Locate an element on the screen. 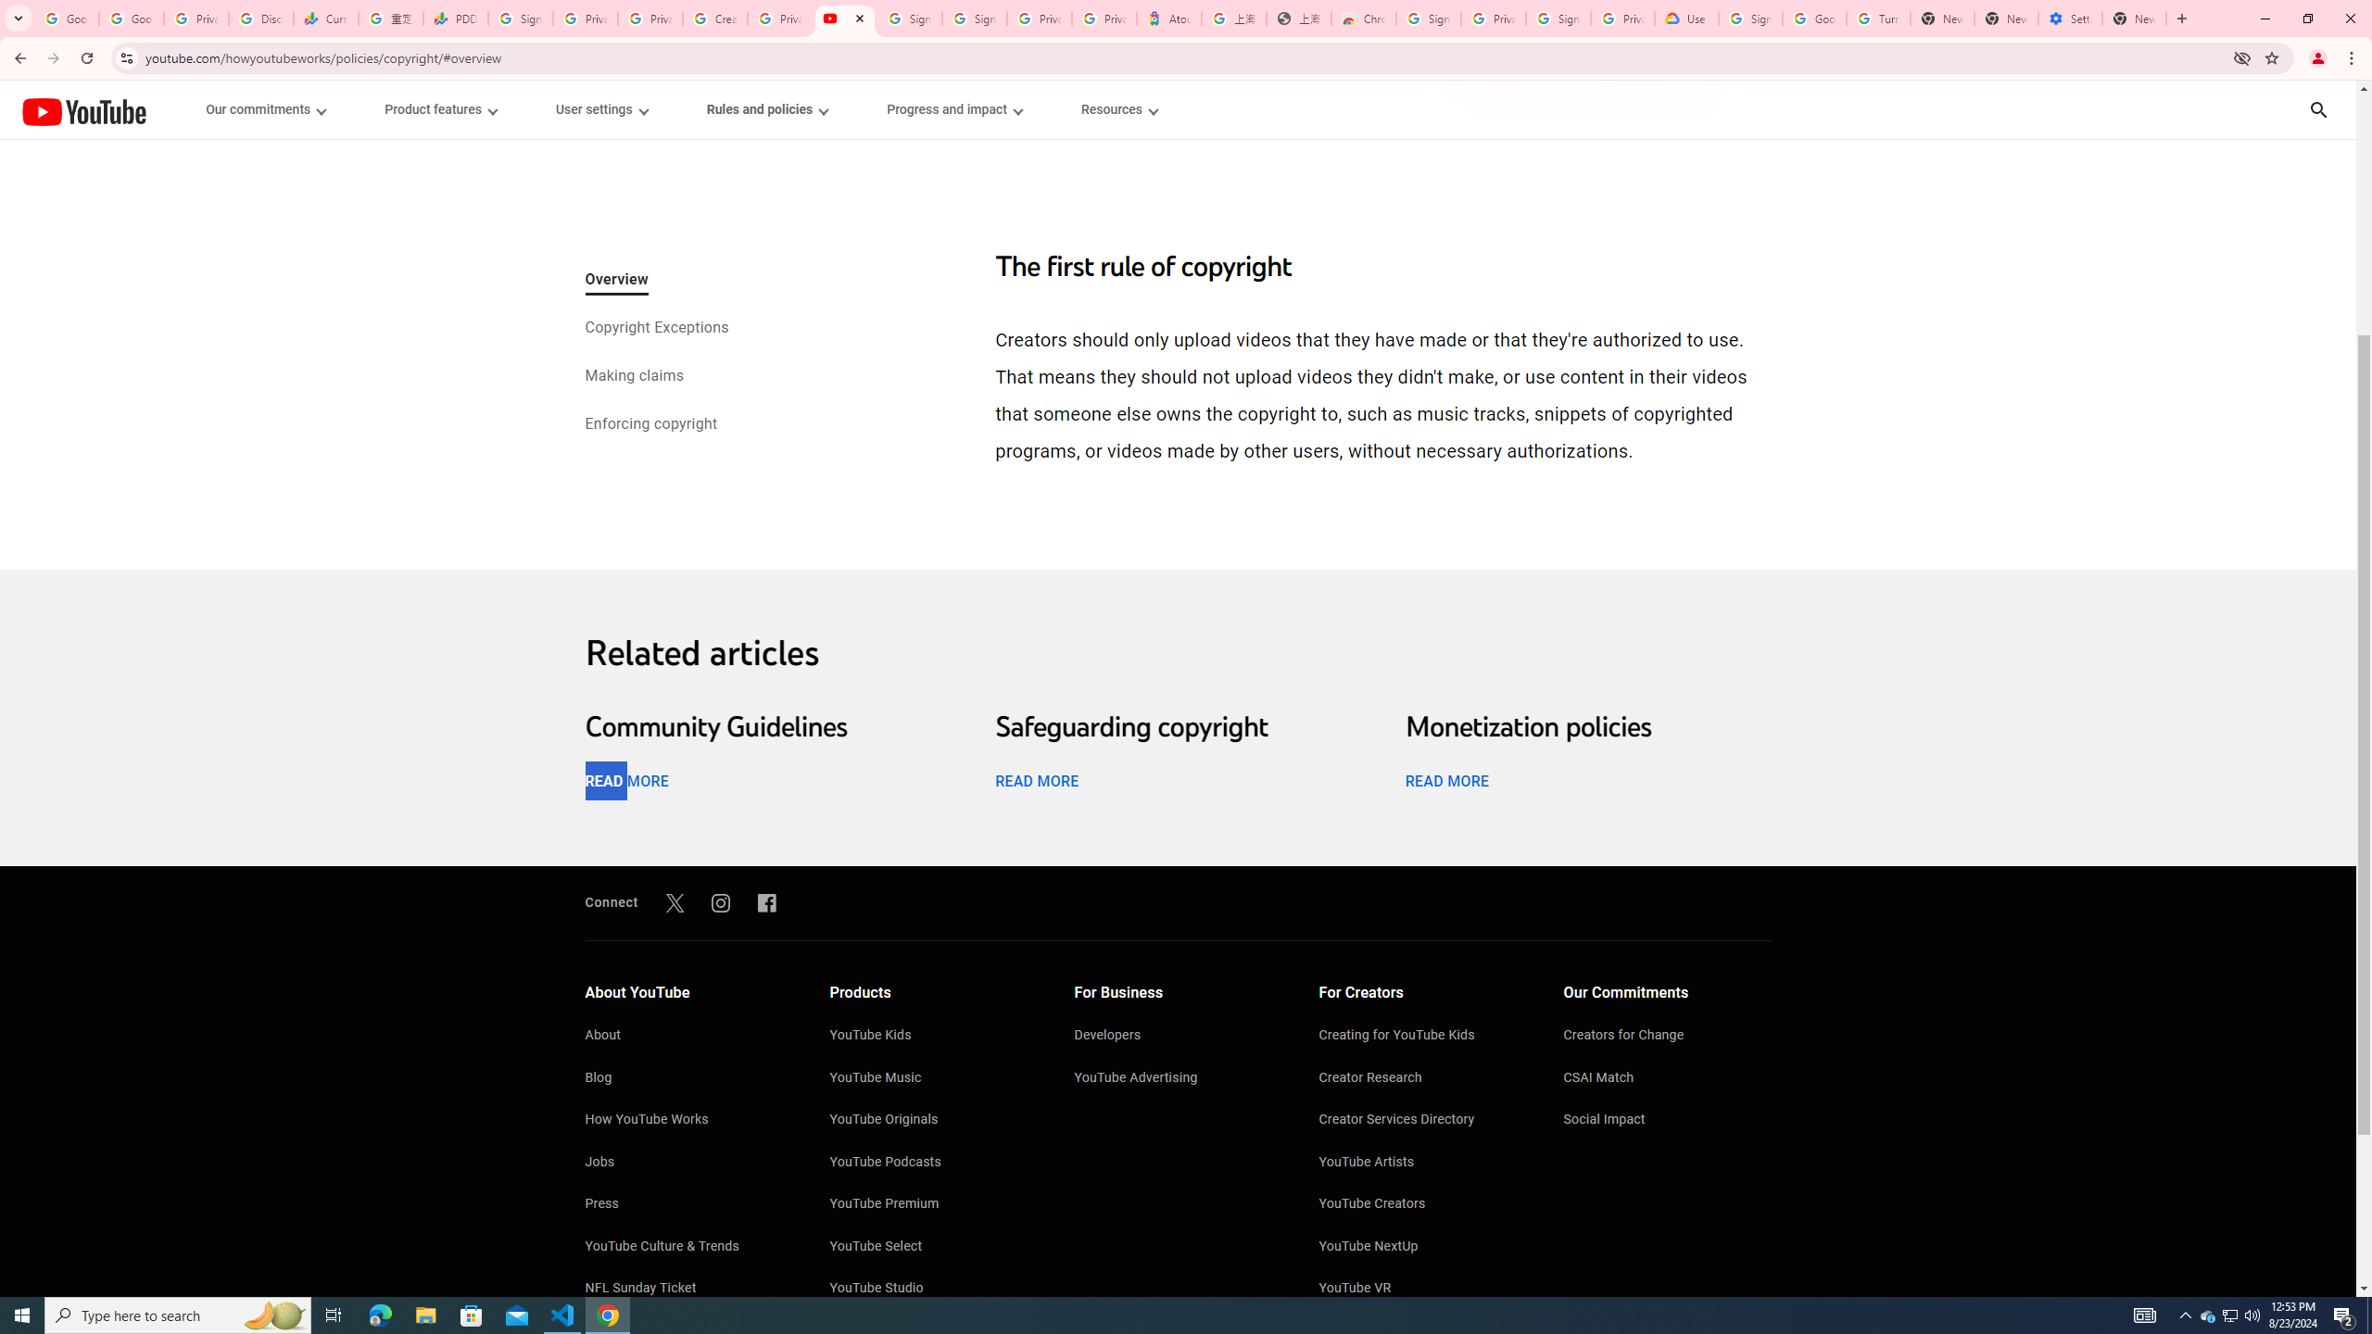 This screenshot has height=1334, width=2372. Twitter is located at coordinates (675, 902).